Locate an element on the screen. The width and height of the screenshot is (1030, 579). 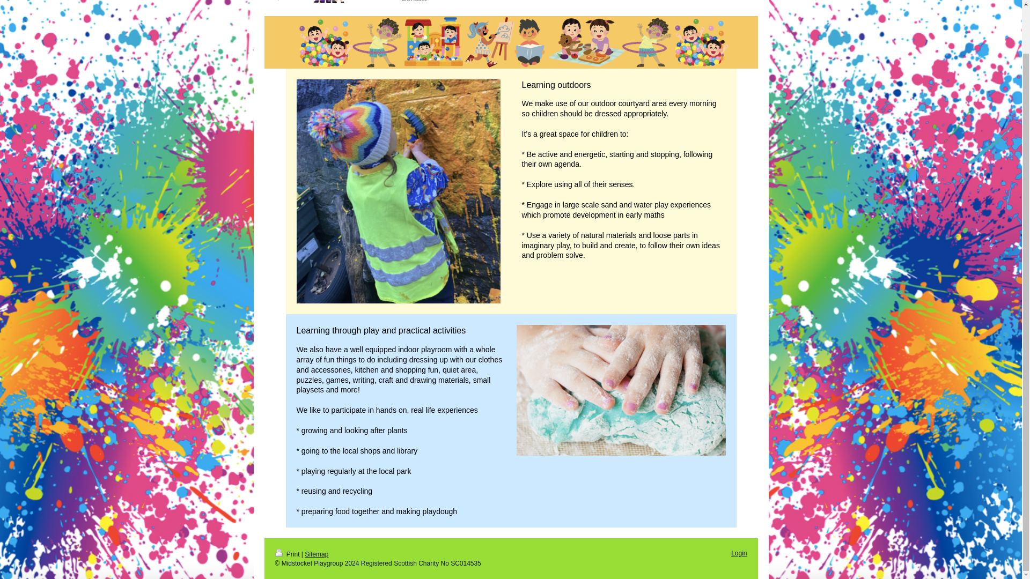
Print is located at coordinates (288, 554).